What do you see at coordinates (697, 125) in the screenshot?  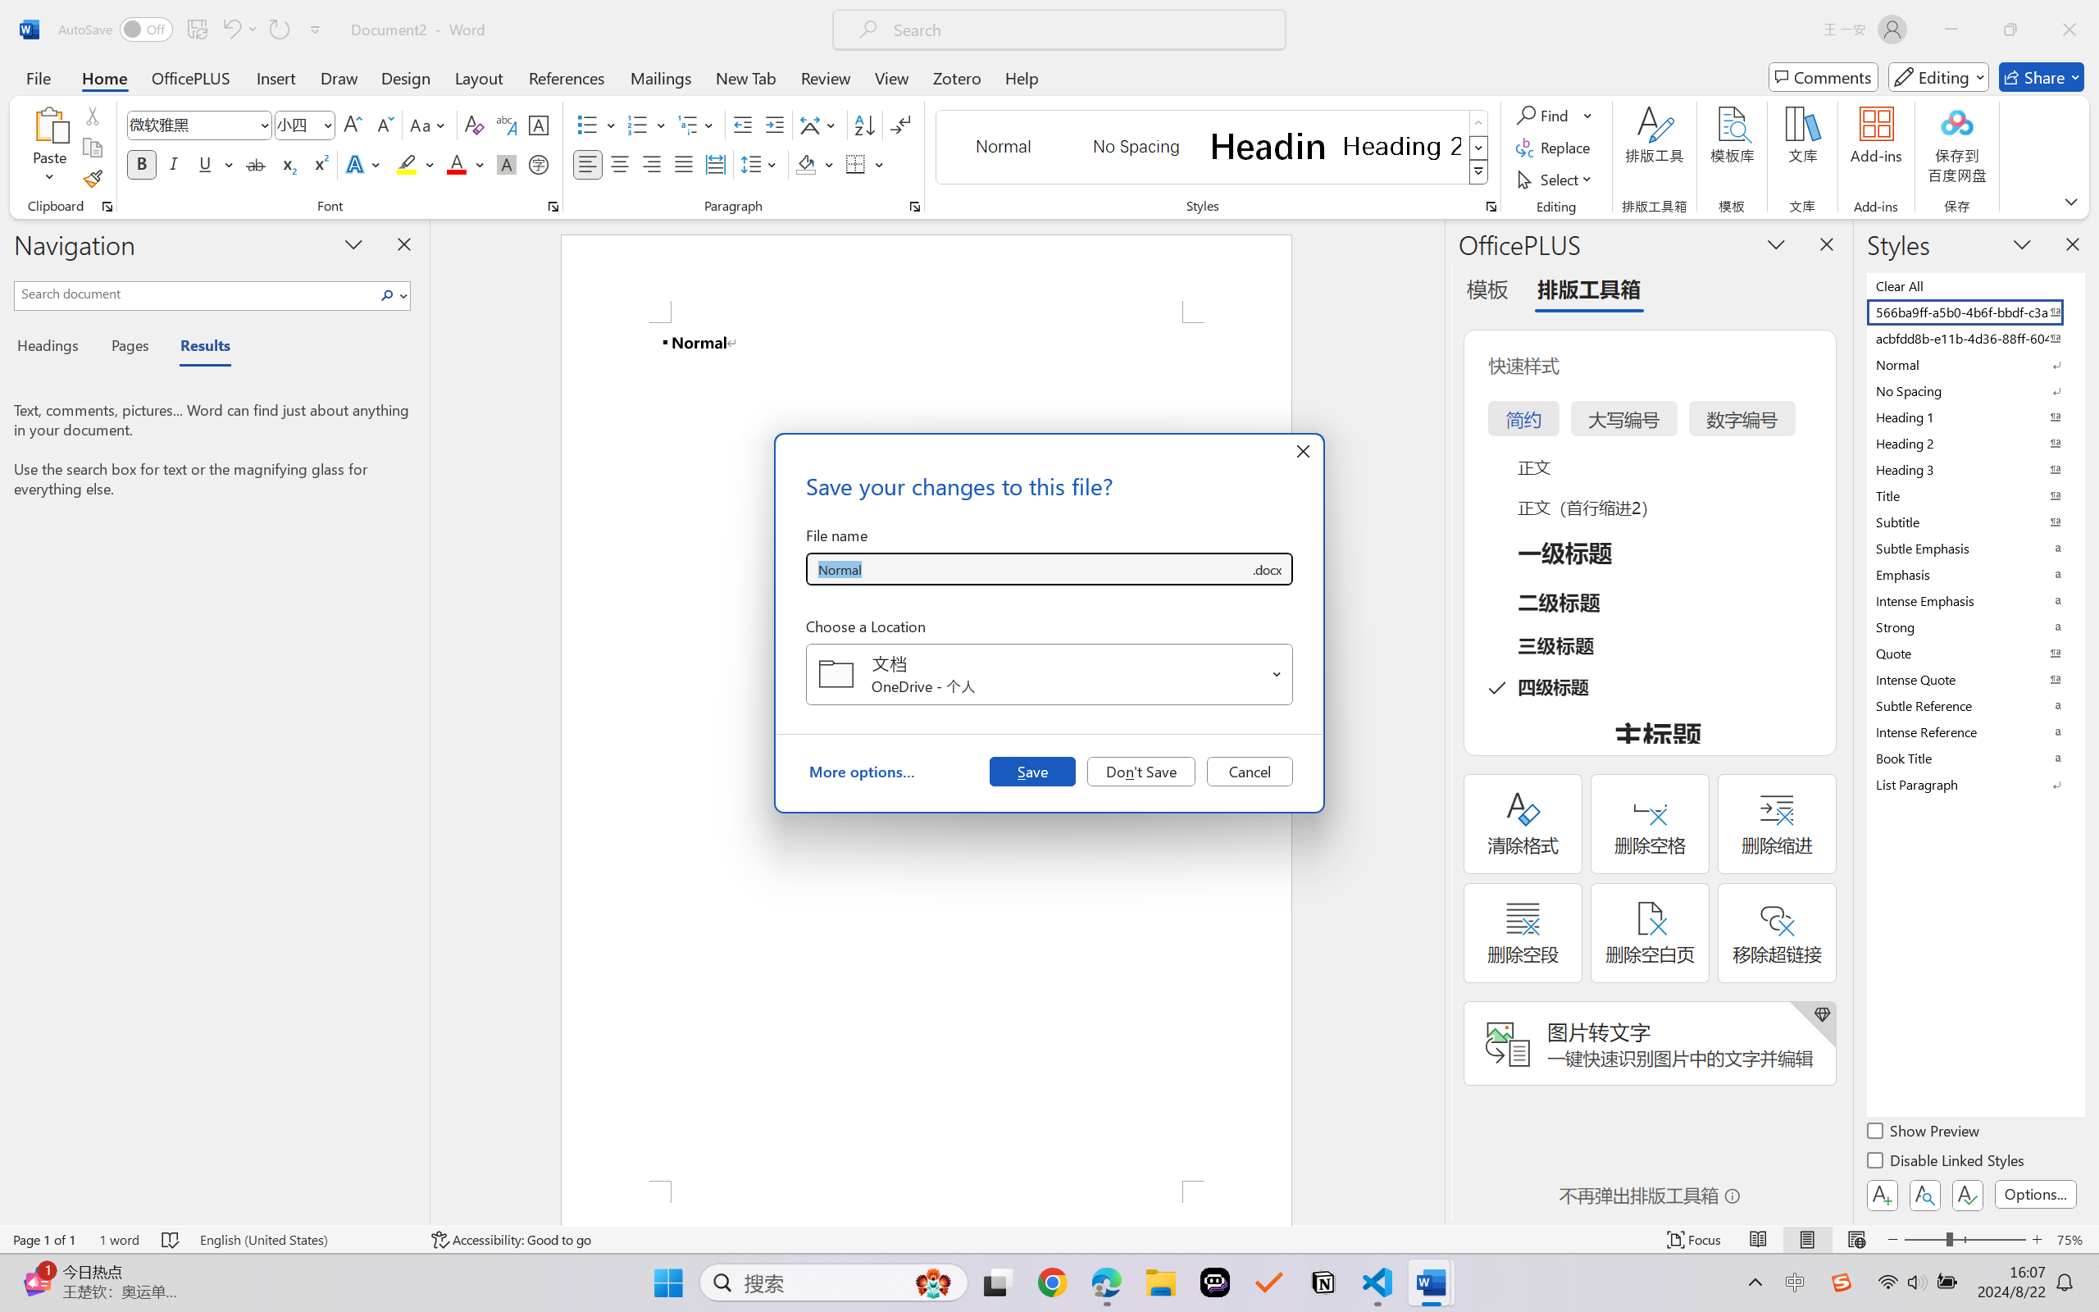 I see `Multilevel List` at bounding box center [697, 125].